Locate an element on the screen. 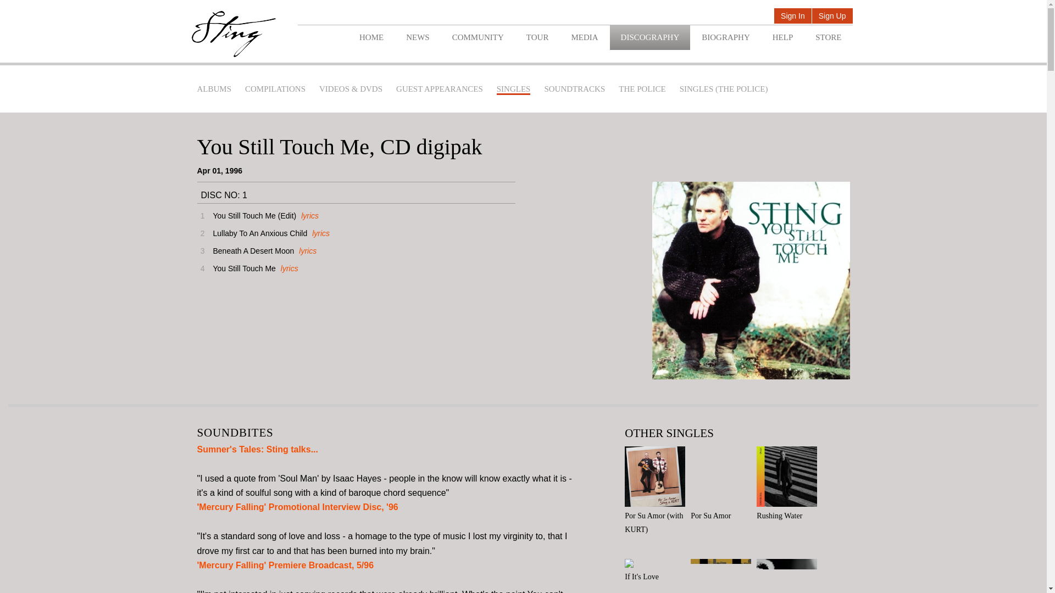 The width and height of the screenshot is (1055, 593). HELP is located at coordinates (782, 37).